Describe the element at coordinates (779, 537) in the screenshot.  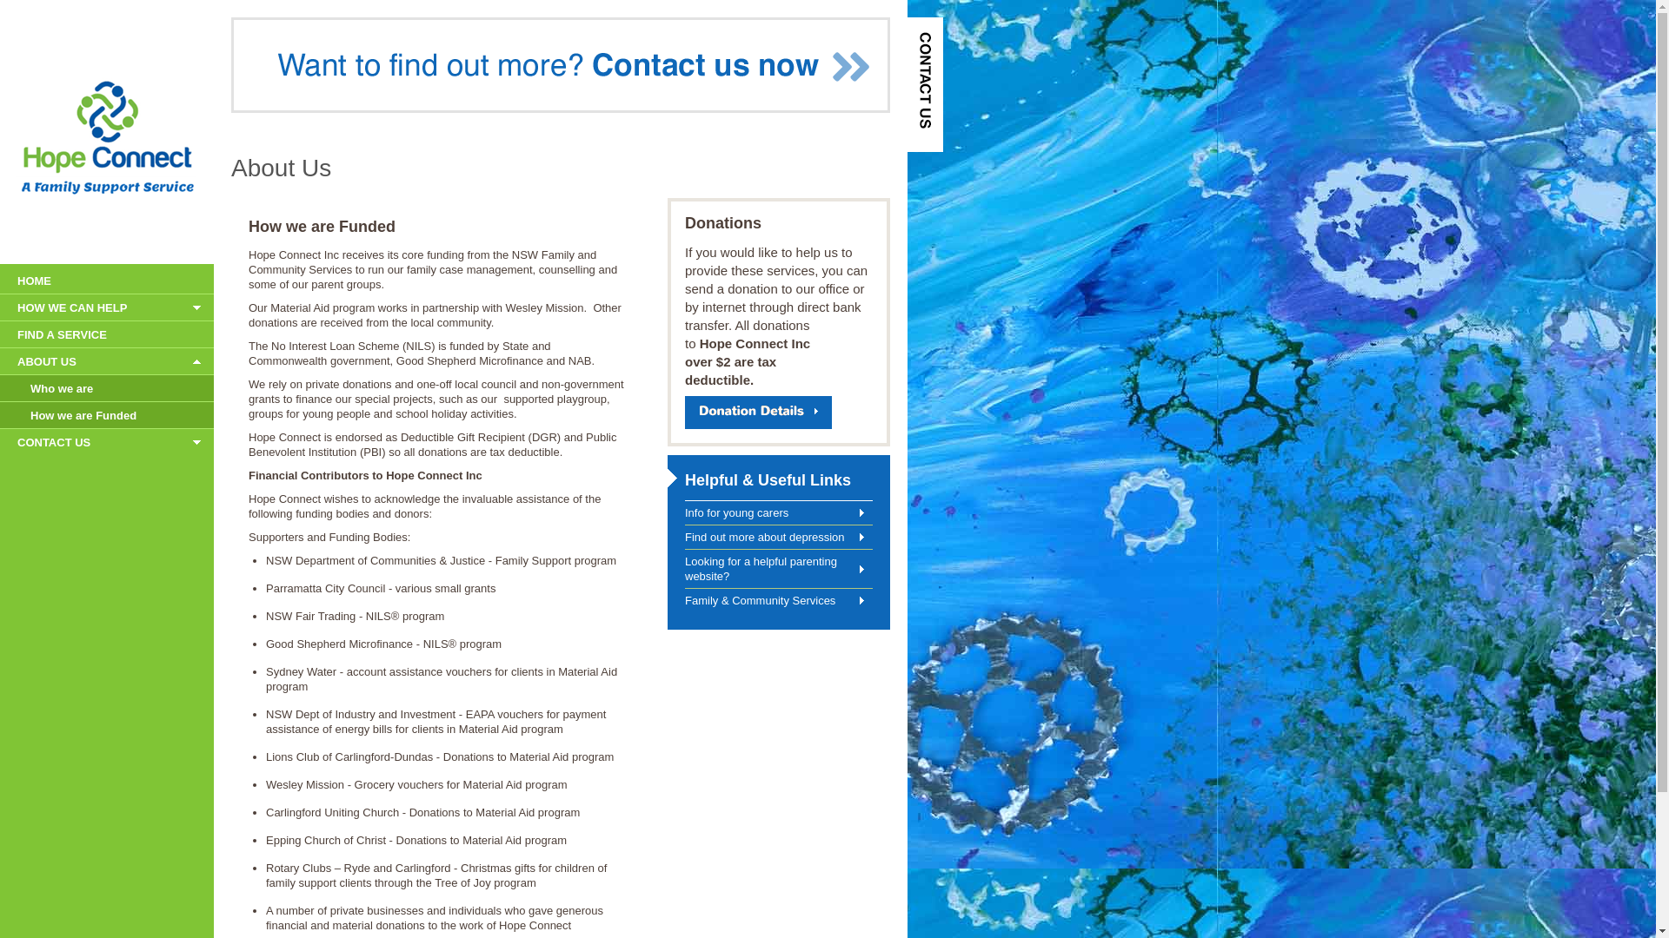
I see `Find out more about depression` at that location.